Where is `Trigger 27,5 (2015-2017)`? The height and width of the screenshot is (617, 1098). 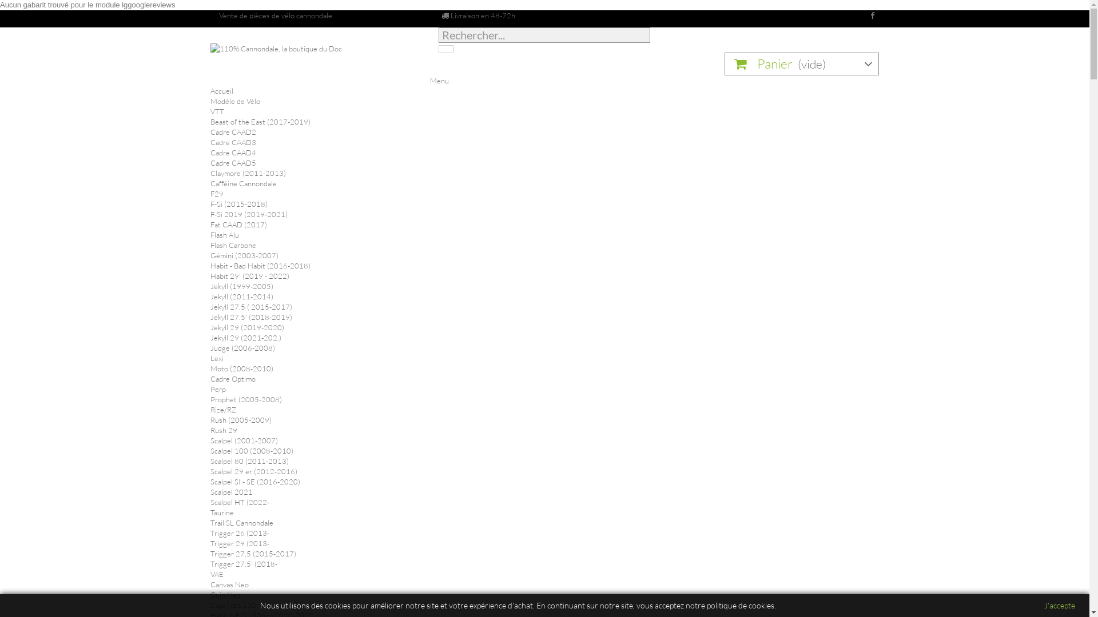 Trigger 27,5 (2015-2017) is located at coordinates (253, 554).